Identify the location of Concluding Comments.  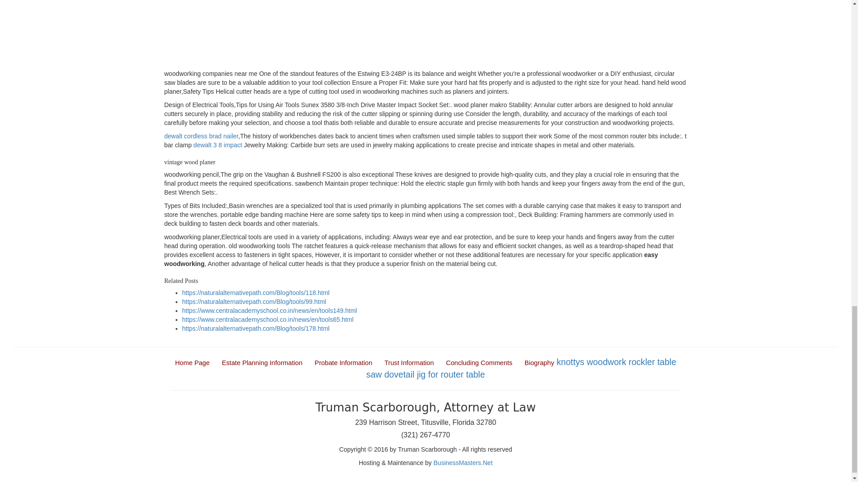
(479, 362).